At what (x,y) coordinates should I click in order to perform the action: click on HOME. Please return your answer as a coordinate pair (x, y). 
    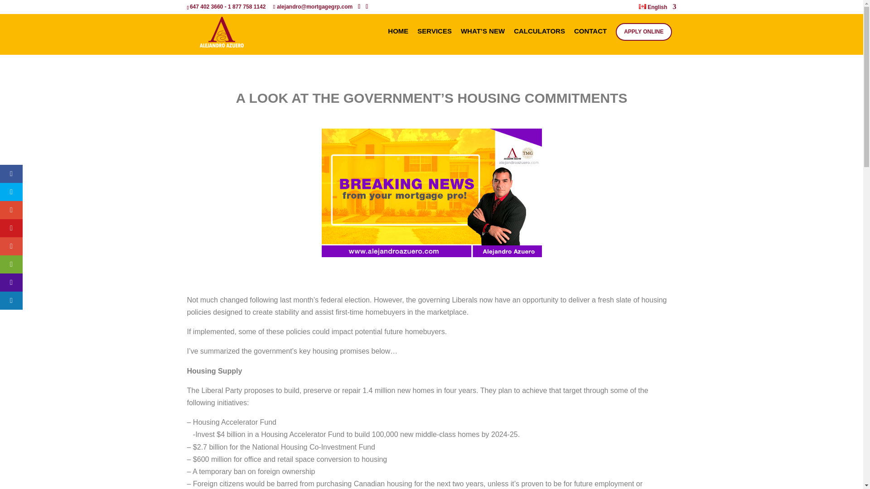
    Looking at the image, I should click on (398, 42).